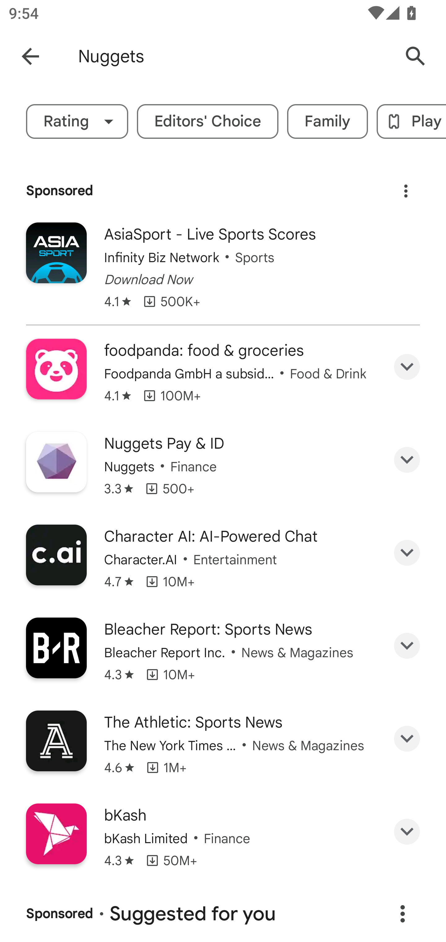 Image resolution: width=446 pixels, height=942 pixels. What do you see at coordinates (406, 187) in the screenshot?
I see `About this ad` at bounding box center [406, 187].